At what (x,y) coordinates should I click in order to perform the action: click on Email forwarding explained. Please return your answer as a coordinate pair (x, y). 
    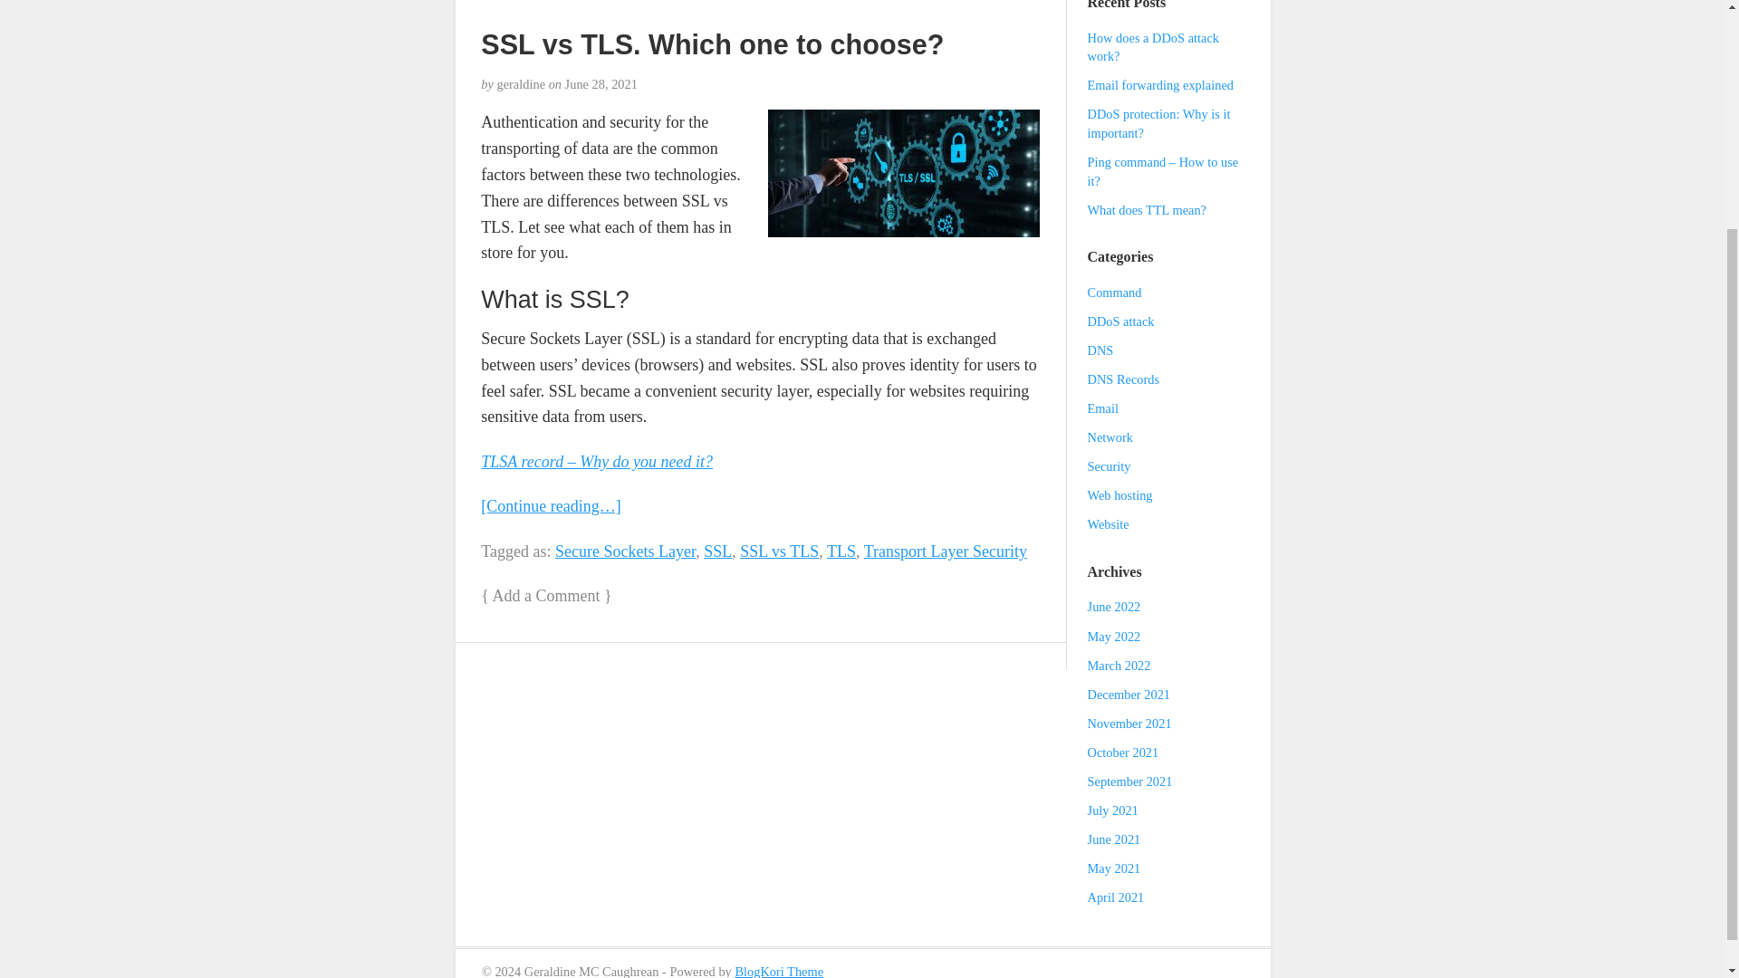
    Looking at the image, I should click on (1160, 85).